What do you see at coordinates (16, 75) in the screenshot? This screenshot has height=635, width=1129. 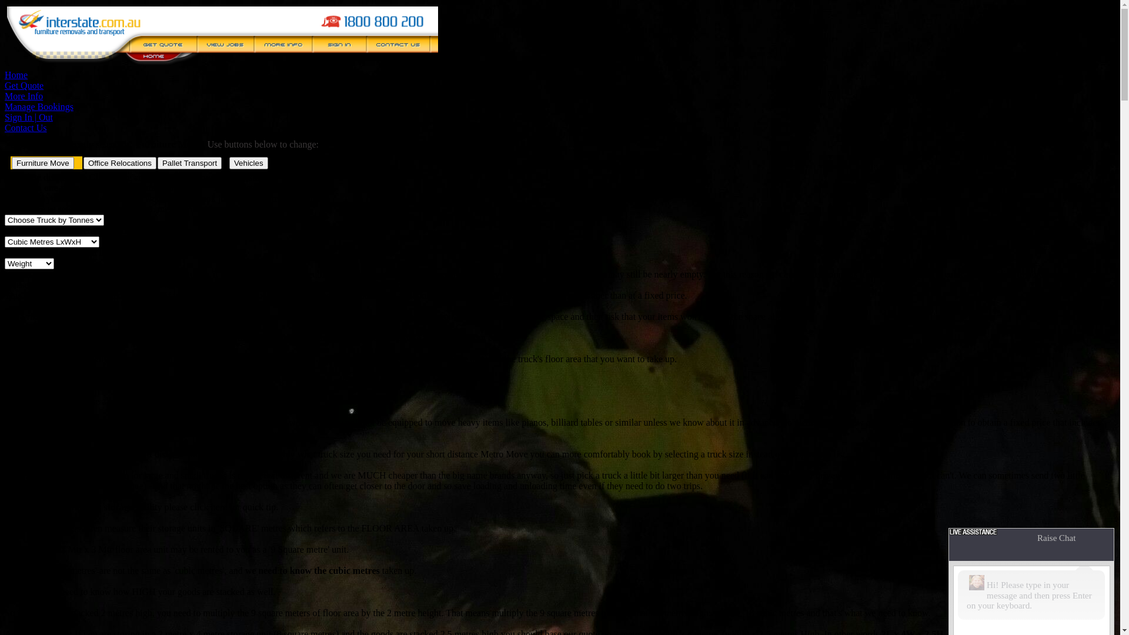 I see `Home` at bounding box center [16, 75].